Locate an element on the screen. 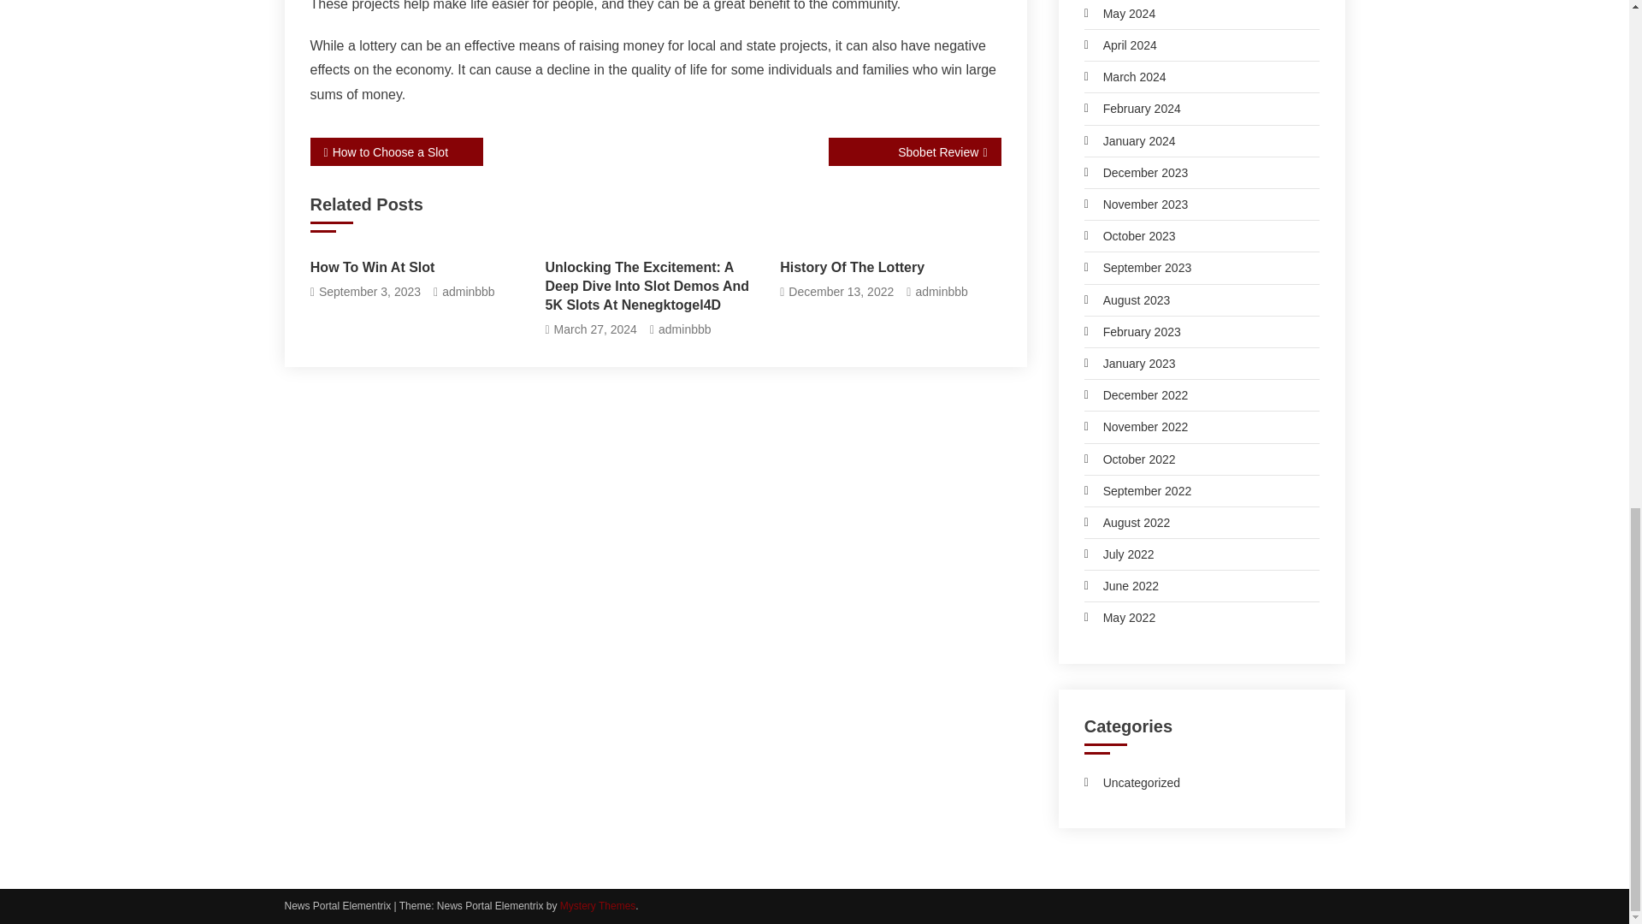 This screenshot has width=1642, height=924. How To Win At Slot is located at coordinates (420, 268).